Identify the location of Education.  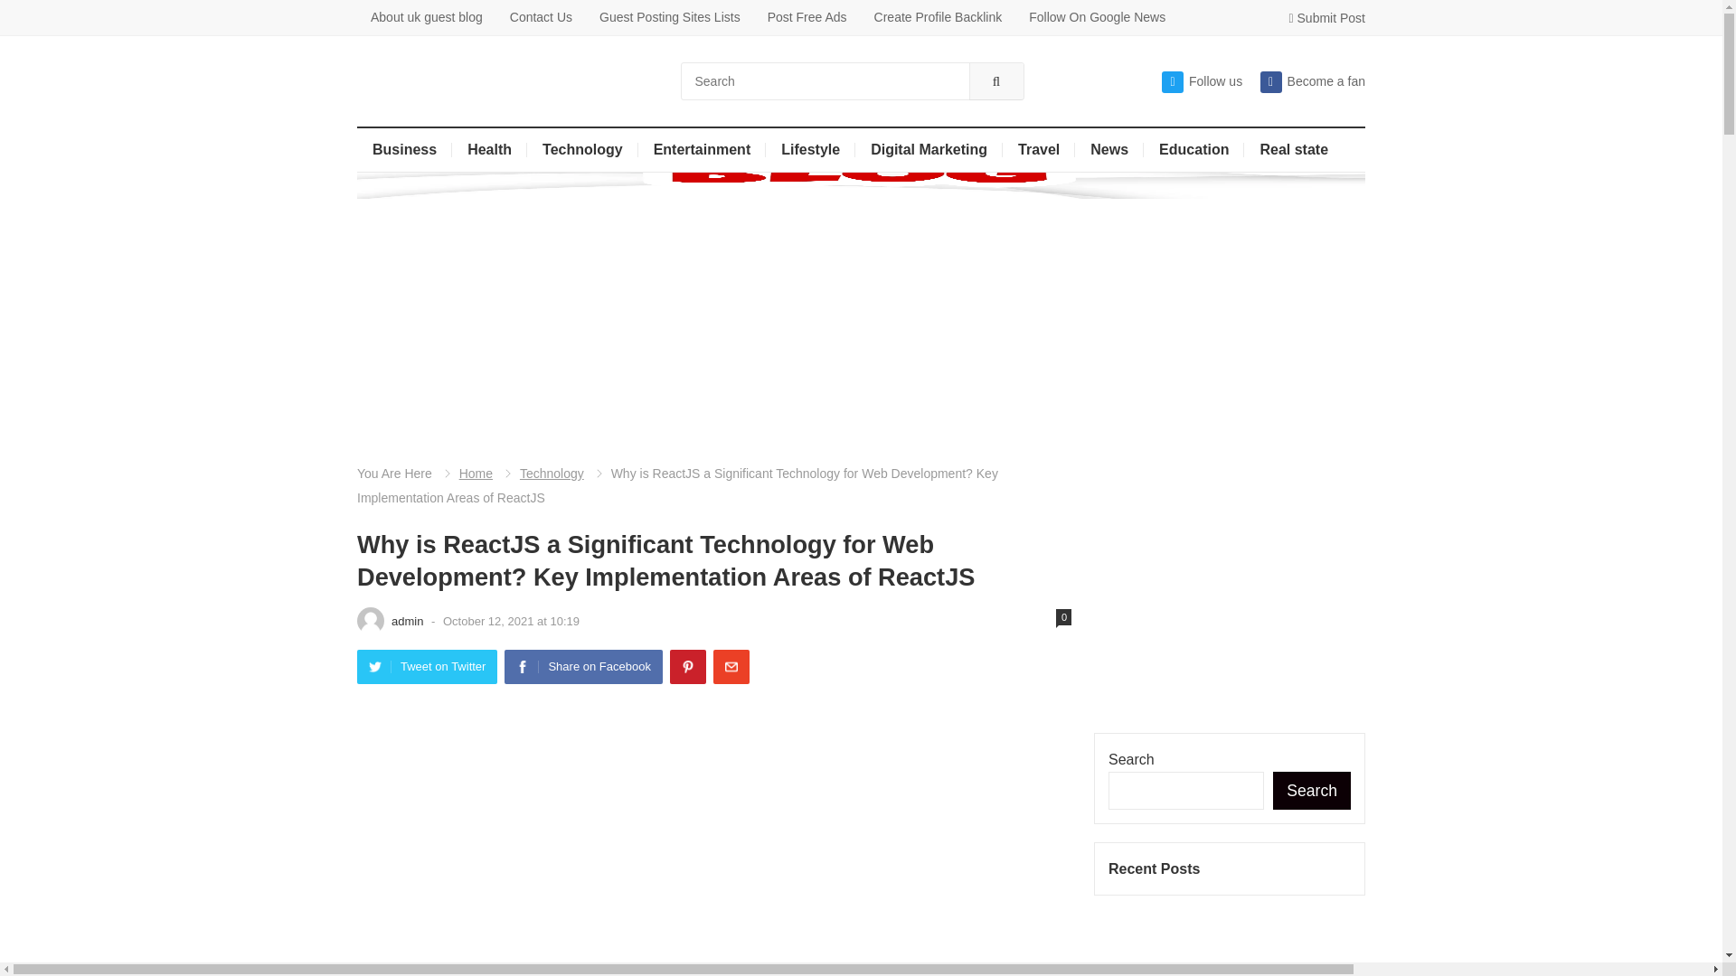
(1193, 150).